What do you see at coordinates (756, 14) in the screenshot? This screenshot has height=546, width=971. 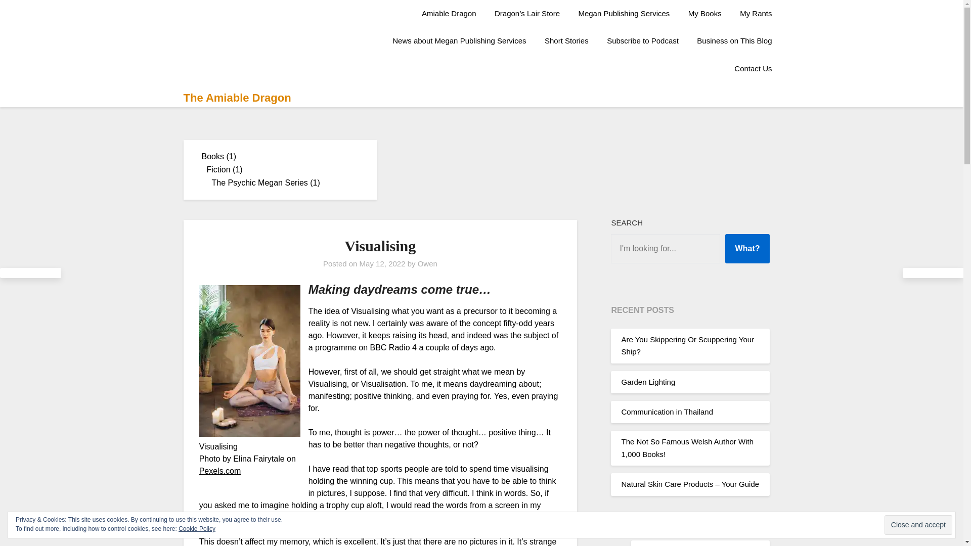 I see `My Rants` at bounding box center [756, 14].